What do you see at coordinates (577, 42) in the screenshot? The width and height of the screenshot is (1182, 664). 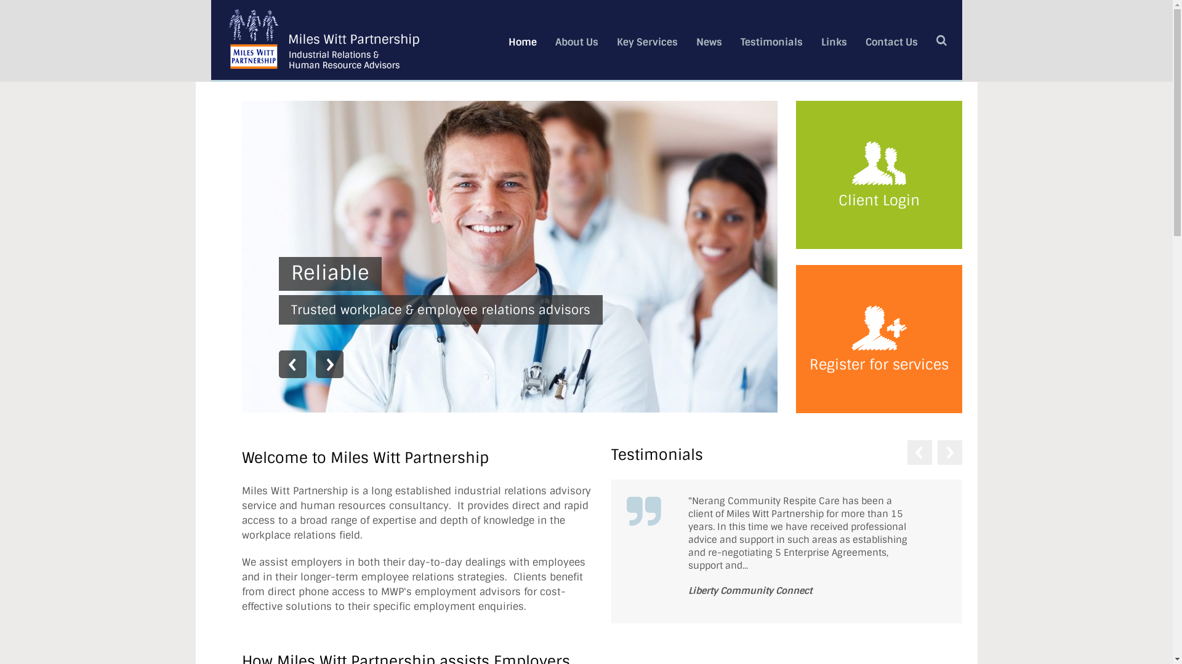 I see `About Us` at bounding box center [577, 42].